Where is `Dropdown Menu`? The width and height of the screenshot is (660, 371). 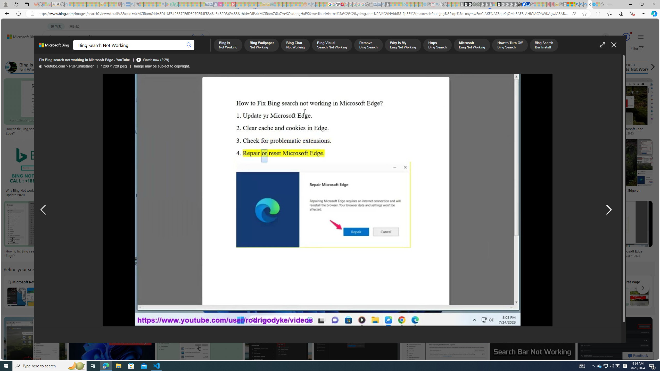
Dropdown Menu is located at coordinates (205, 50).